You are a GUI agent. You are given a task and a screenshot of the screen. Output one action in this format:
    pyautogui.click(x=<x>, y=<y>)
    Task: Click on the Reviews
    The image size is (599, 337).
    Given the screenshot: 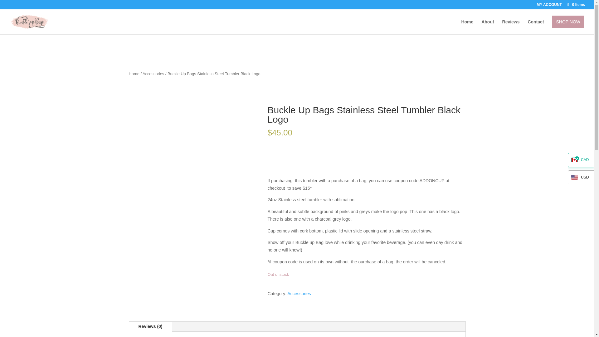 What is the action you would take?
    pyautogui.click(x=511, y=27)
    